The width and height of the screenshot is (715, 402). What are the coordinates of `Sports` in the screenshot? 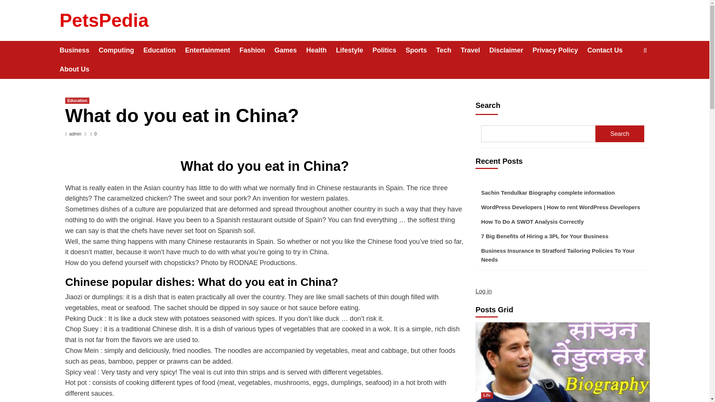 It's located at (421, 50).